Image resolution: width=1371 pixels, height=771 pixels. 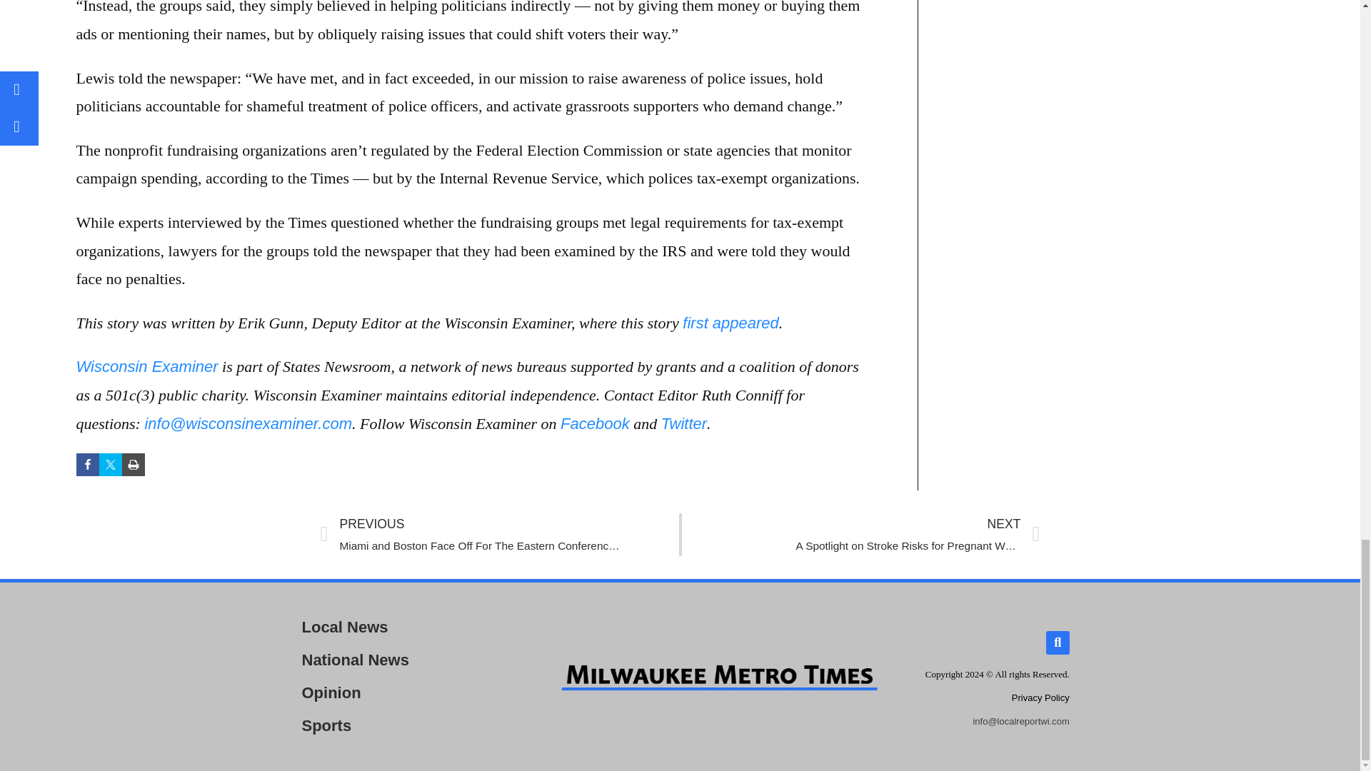 What do you see at coordinates (87, 465) in the screenshot?
I see `Share on Facebook` at bounding box center [87, 465].